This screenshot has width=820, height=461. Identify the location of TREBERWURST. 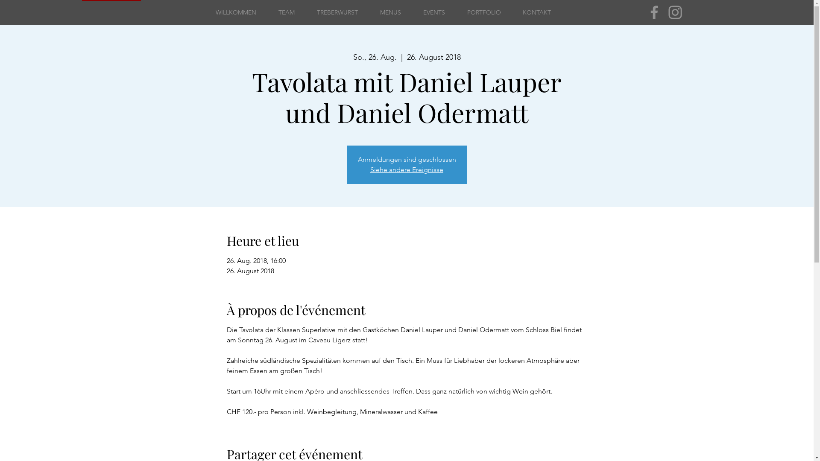
(337, 12).